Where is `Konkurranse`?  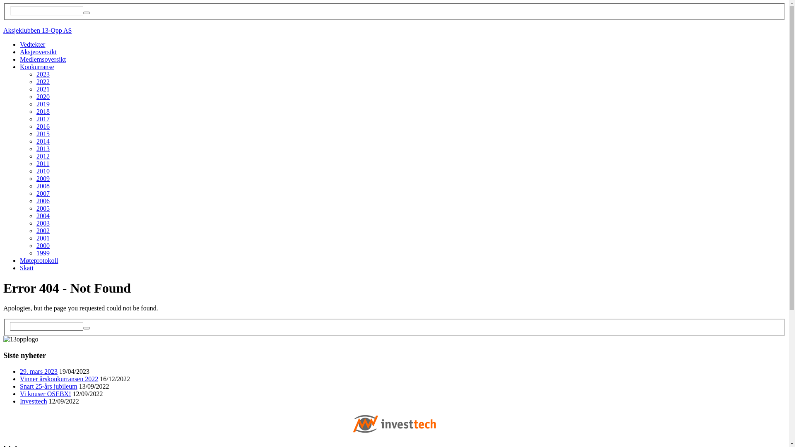 Konkurranse is located at coordinates (37, 67).